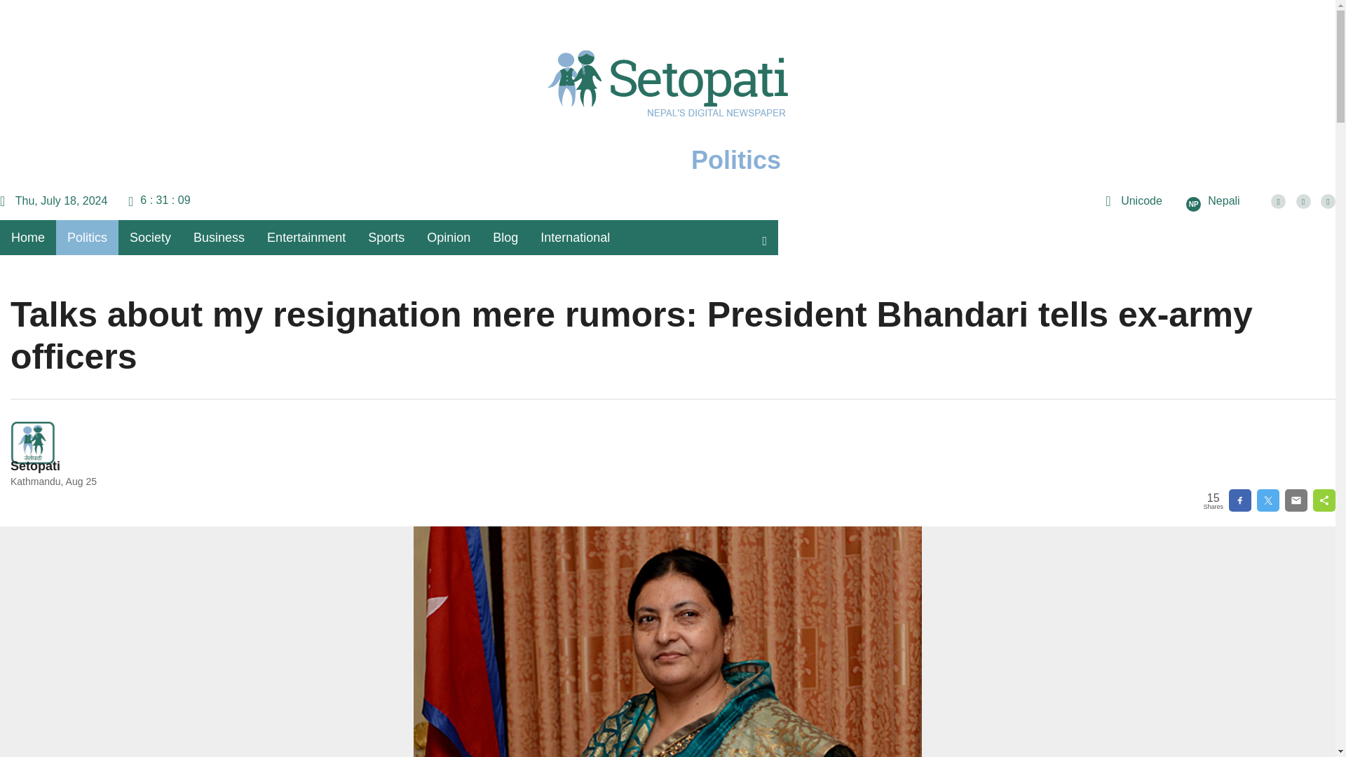  Describe the element at coordinates (219, 237) in the screenshot. I see `Business` at that location.